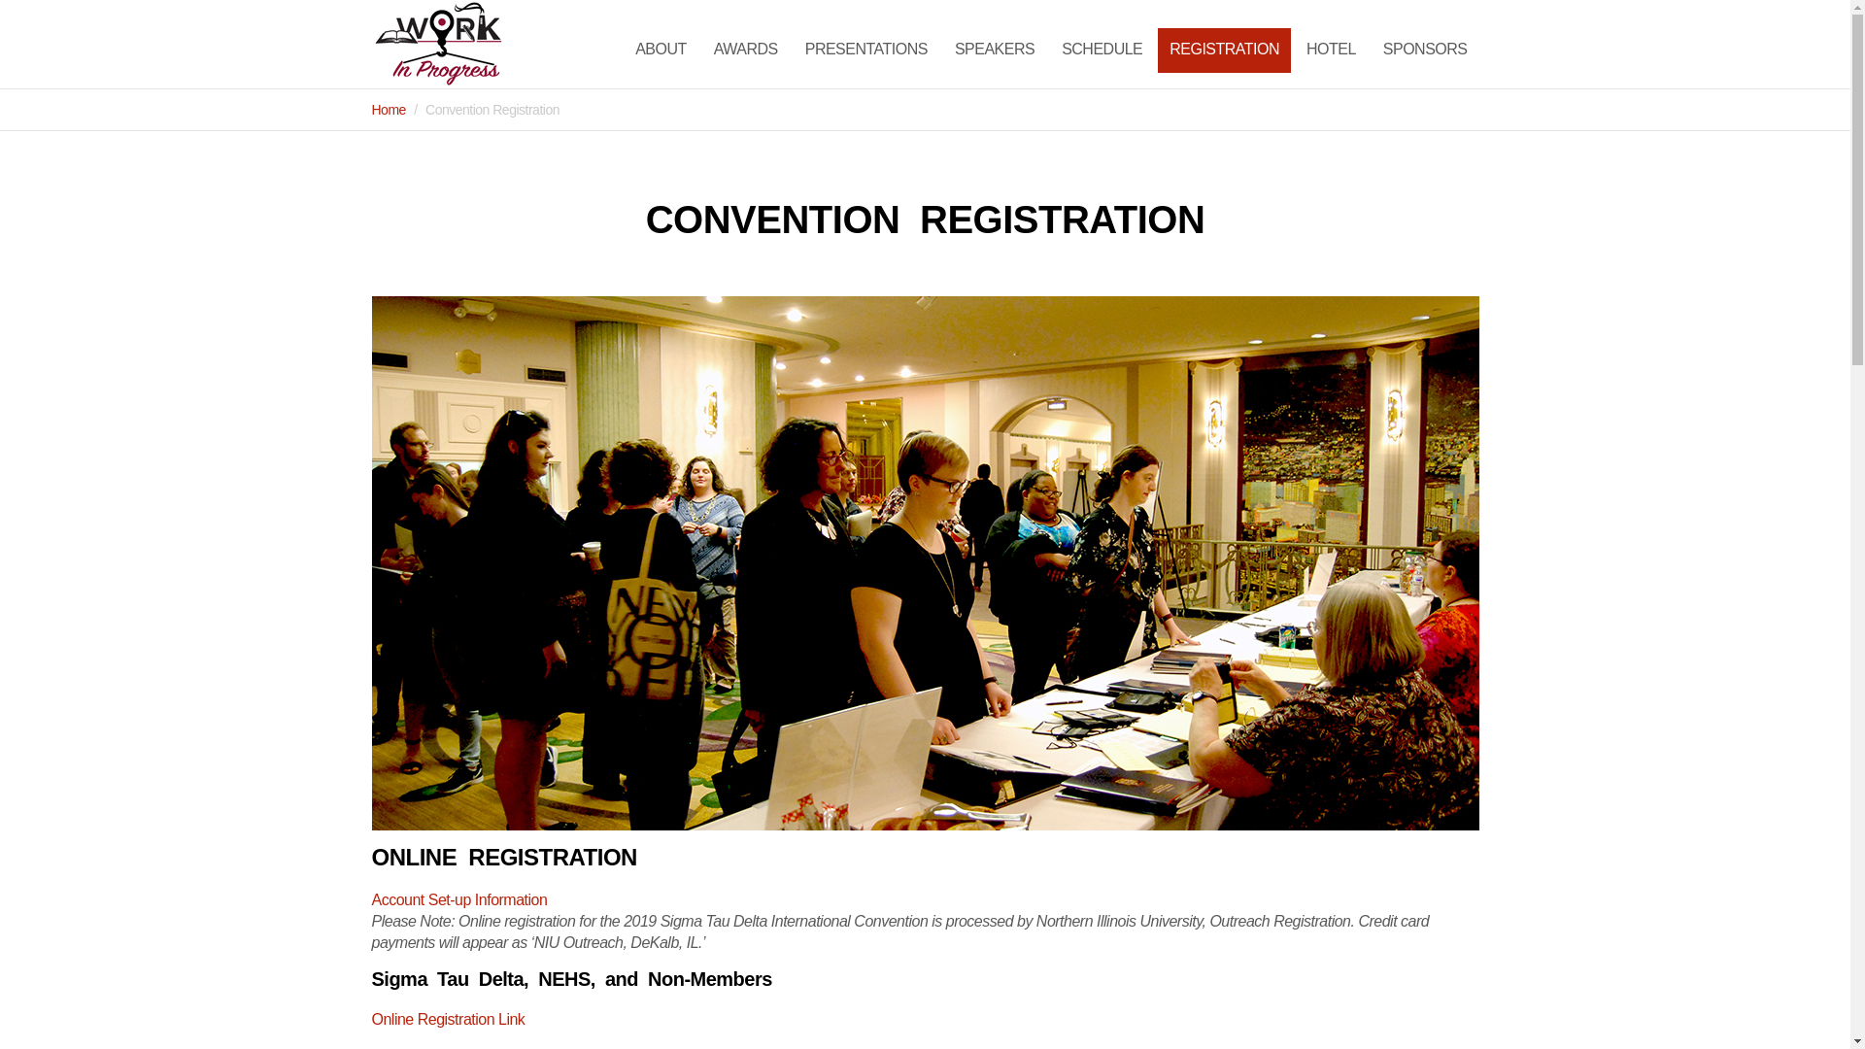  Describe the element at coordinates (995, 51) in the screenshot. I see `SPEAKERS` at that location.